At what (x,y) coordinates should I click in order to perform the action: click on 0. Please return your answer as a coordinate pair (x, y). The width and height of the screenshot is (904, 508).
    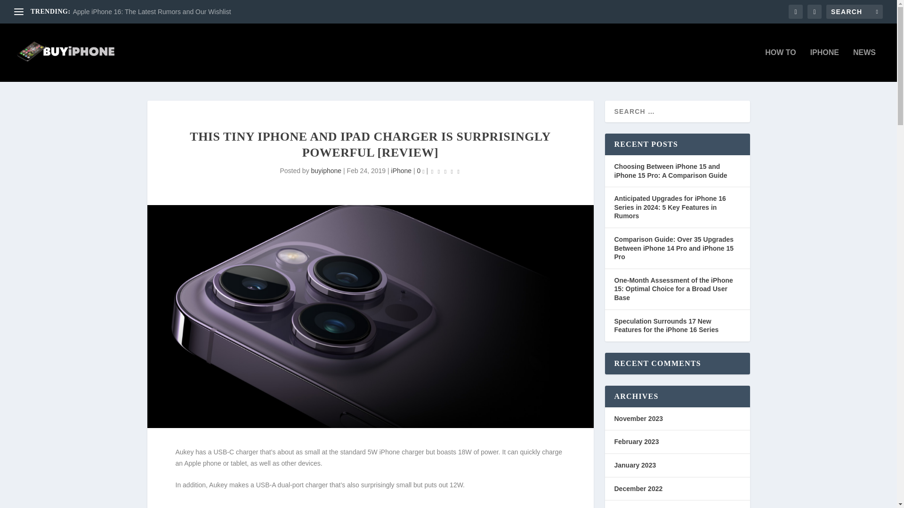
    Looking at the image, I should click on (421, 171).